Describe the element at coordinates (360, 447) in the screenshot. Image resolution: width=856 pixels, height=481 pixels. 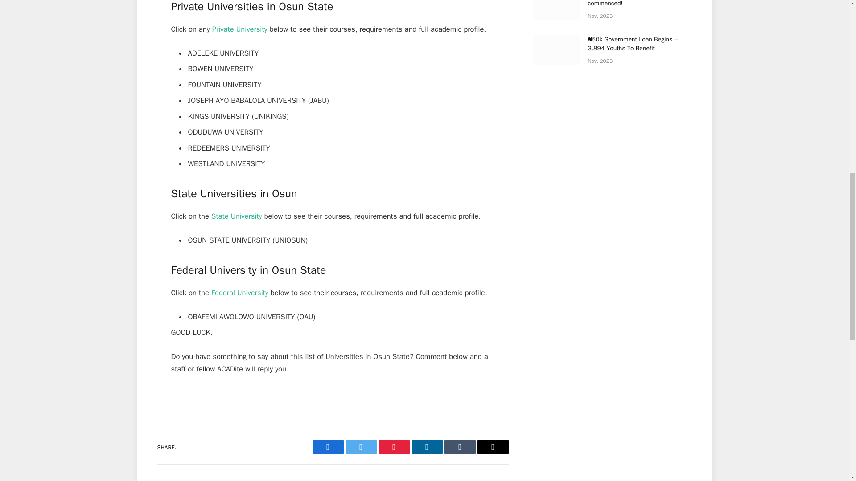
I see `Twitter` at that location.